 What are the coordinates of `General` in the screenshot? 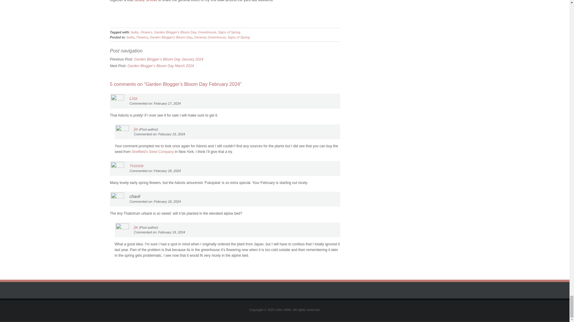 It's located at (200, 37).